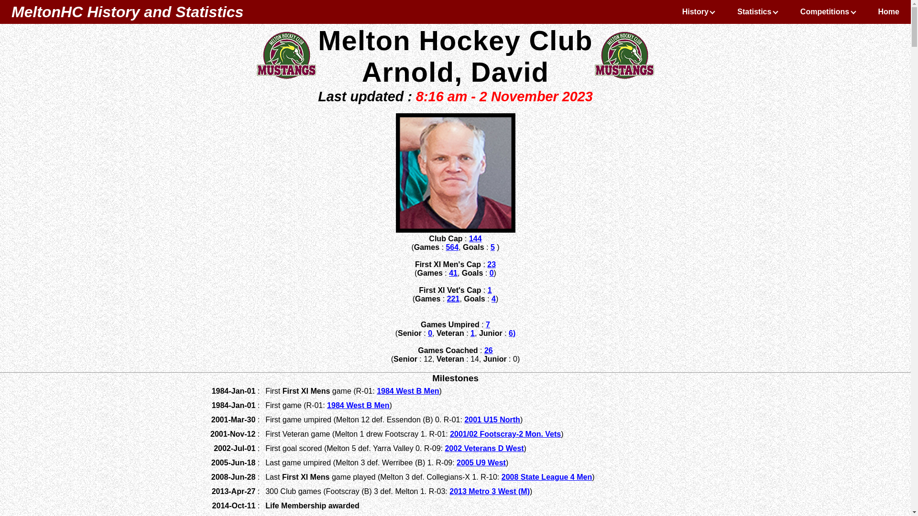 The width and height of the screenshot is (918, 516). I want to click on 1, so click(472, 333).